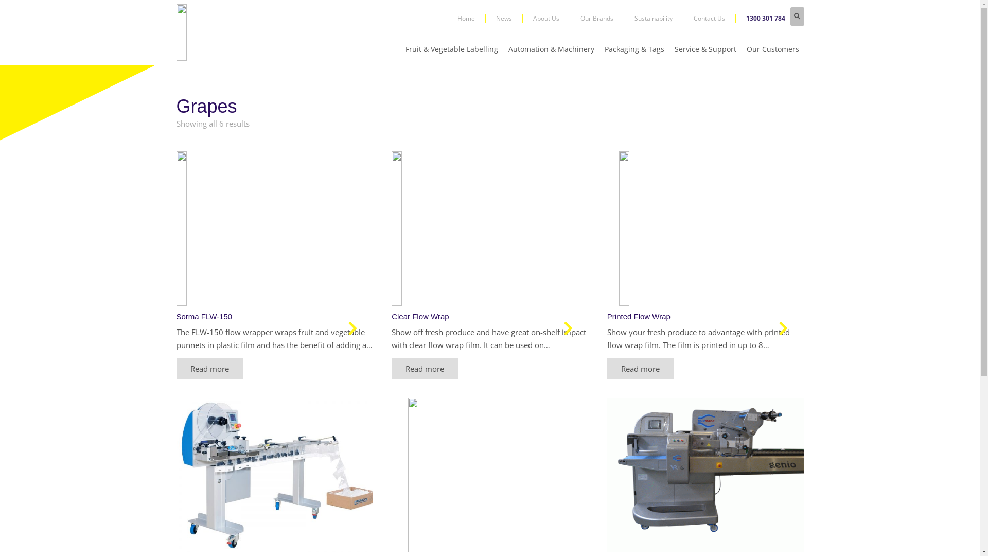  Describe the element at coordinates (552, 50) in the screenshot. I see `Automation & Machinery` at that location.